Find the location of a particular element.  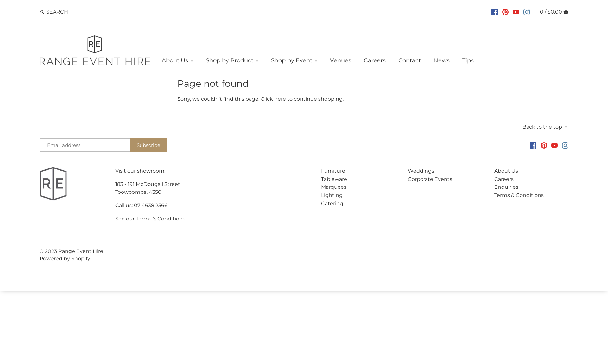

Subscribe is located at coordinates (148, 145).